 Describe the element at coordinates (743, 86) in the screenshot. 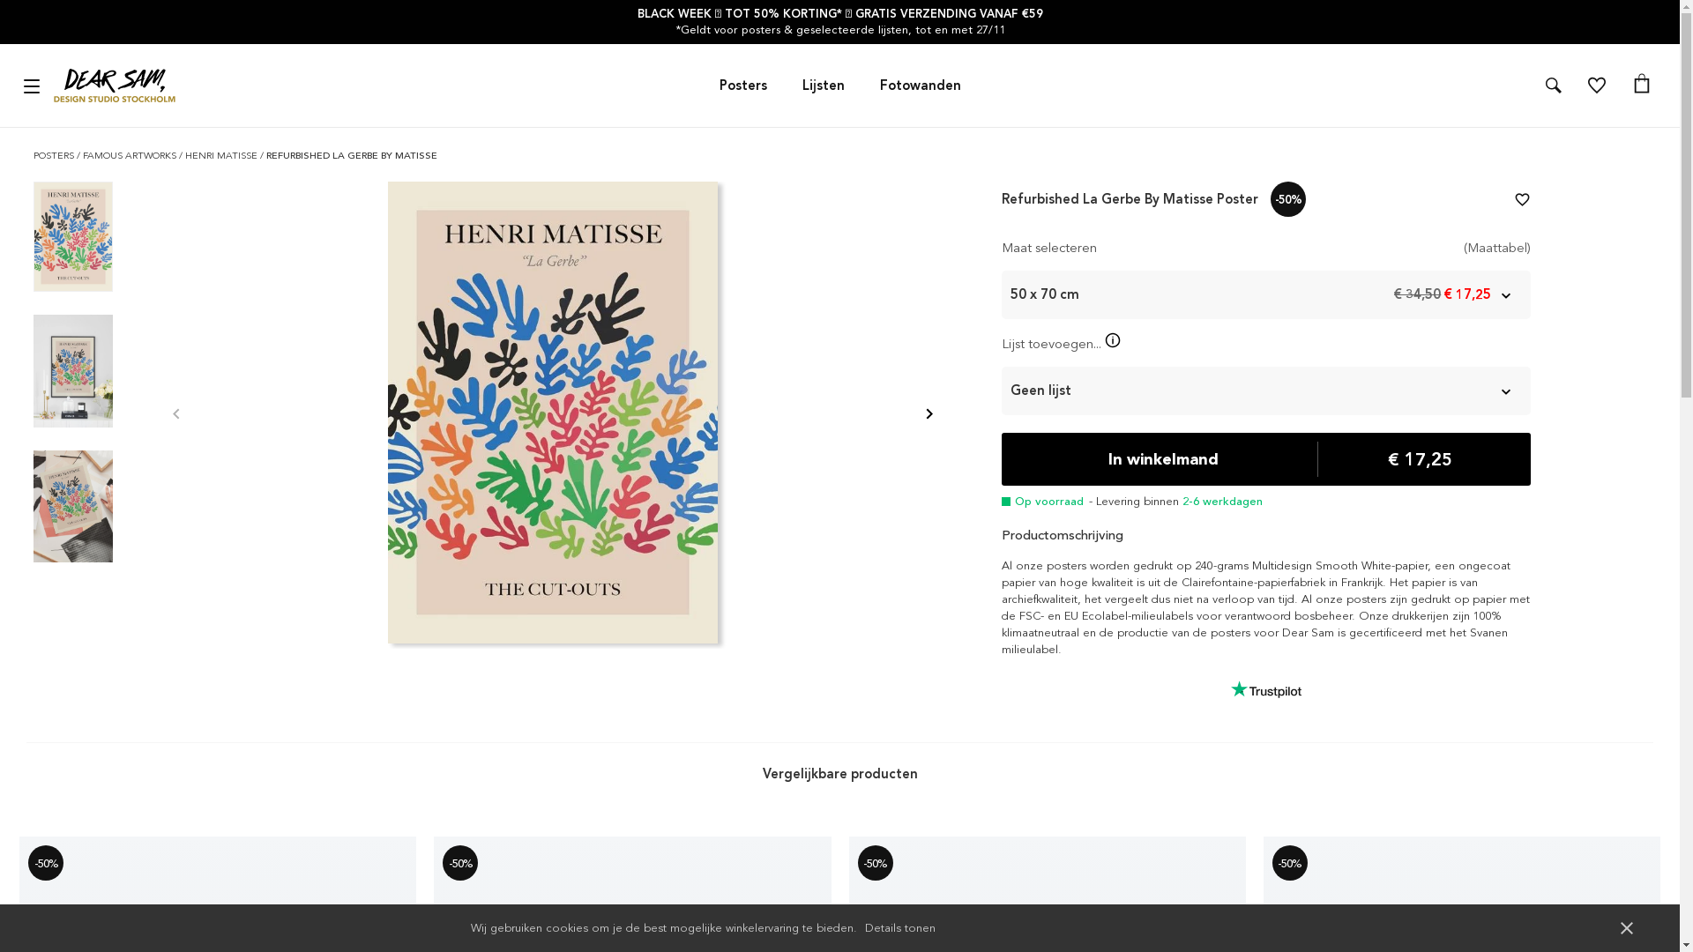

I see `Posters` at that location.